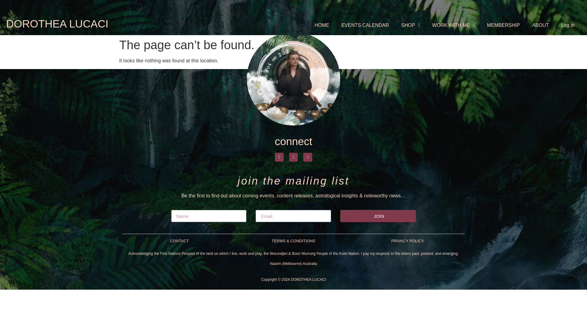  I want to click on EVENTS CALENDAR, so click(365, 25).